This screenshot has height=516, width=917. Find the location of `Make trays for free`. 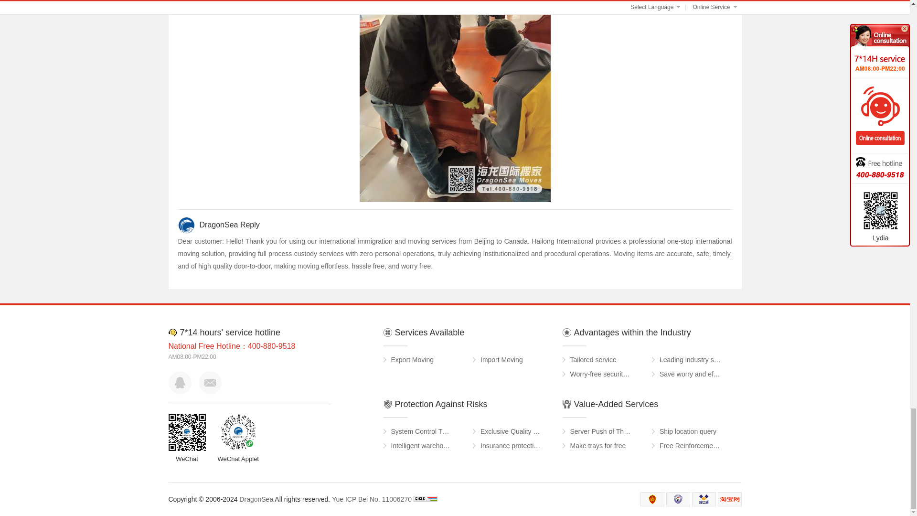

Make trays for free is located at coordinates (598, 446).